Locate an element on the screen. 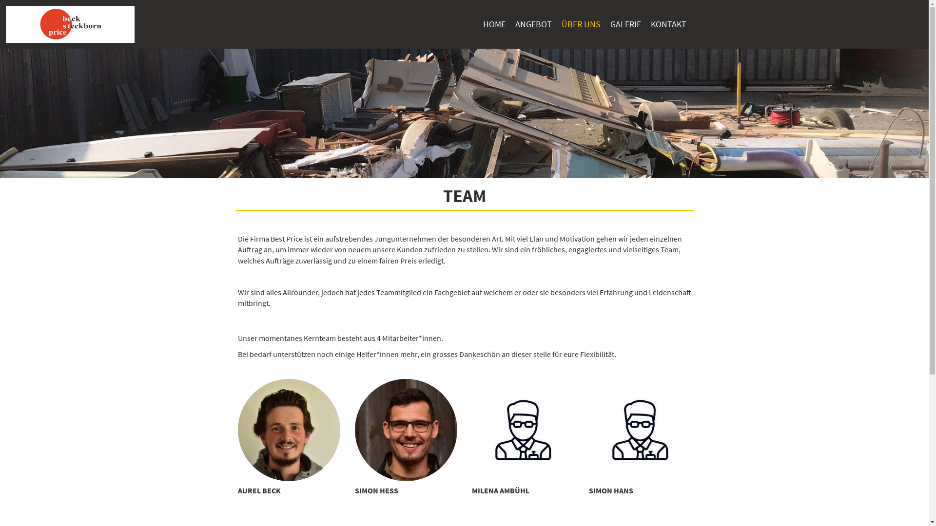 The height and width of the screenshot is (526, 936). KONTAKT is located at coordinates (668, 24).